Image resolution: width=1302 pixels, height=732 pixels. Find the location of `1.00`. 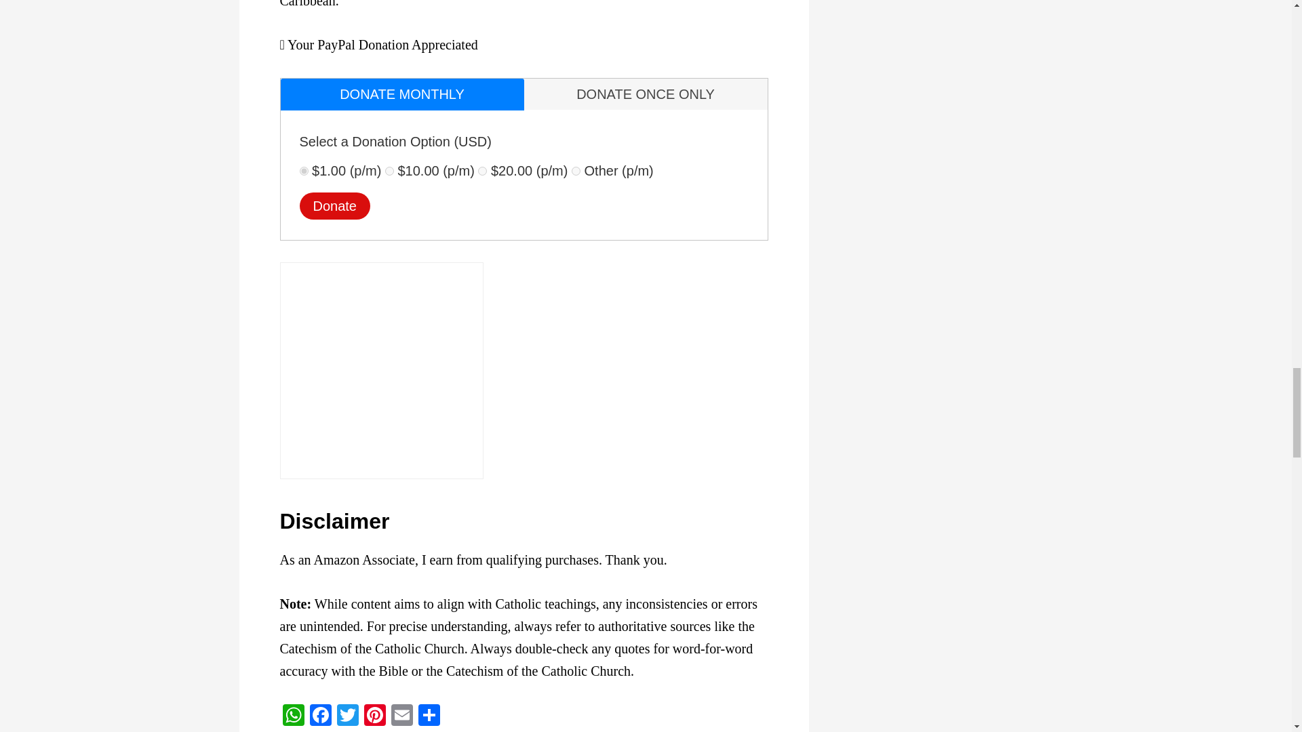

1.00 is located at coordinates (304, 171).